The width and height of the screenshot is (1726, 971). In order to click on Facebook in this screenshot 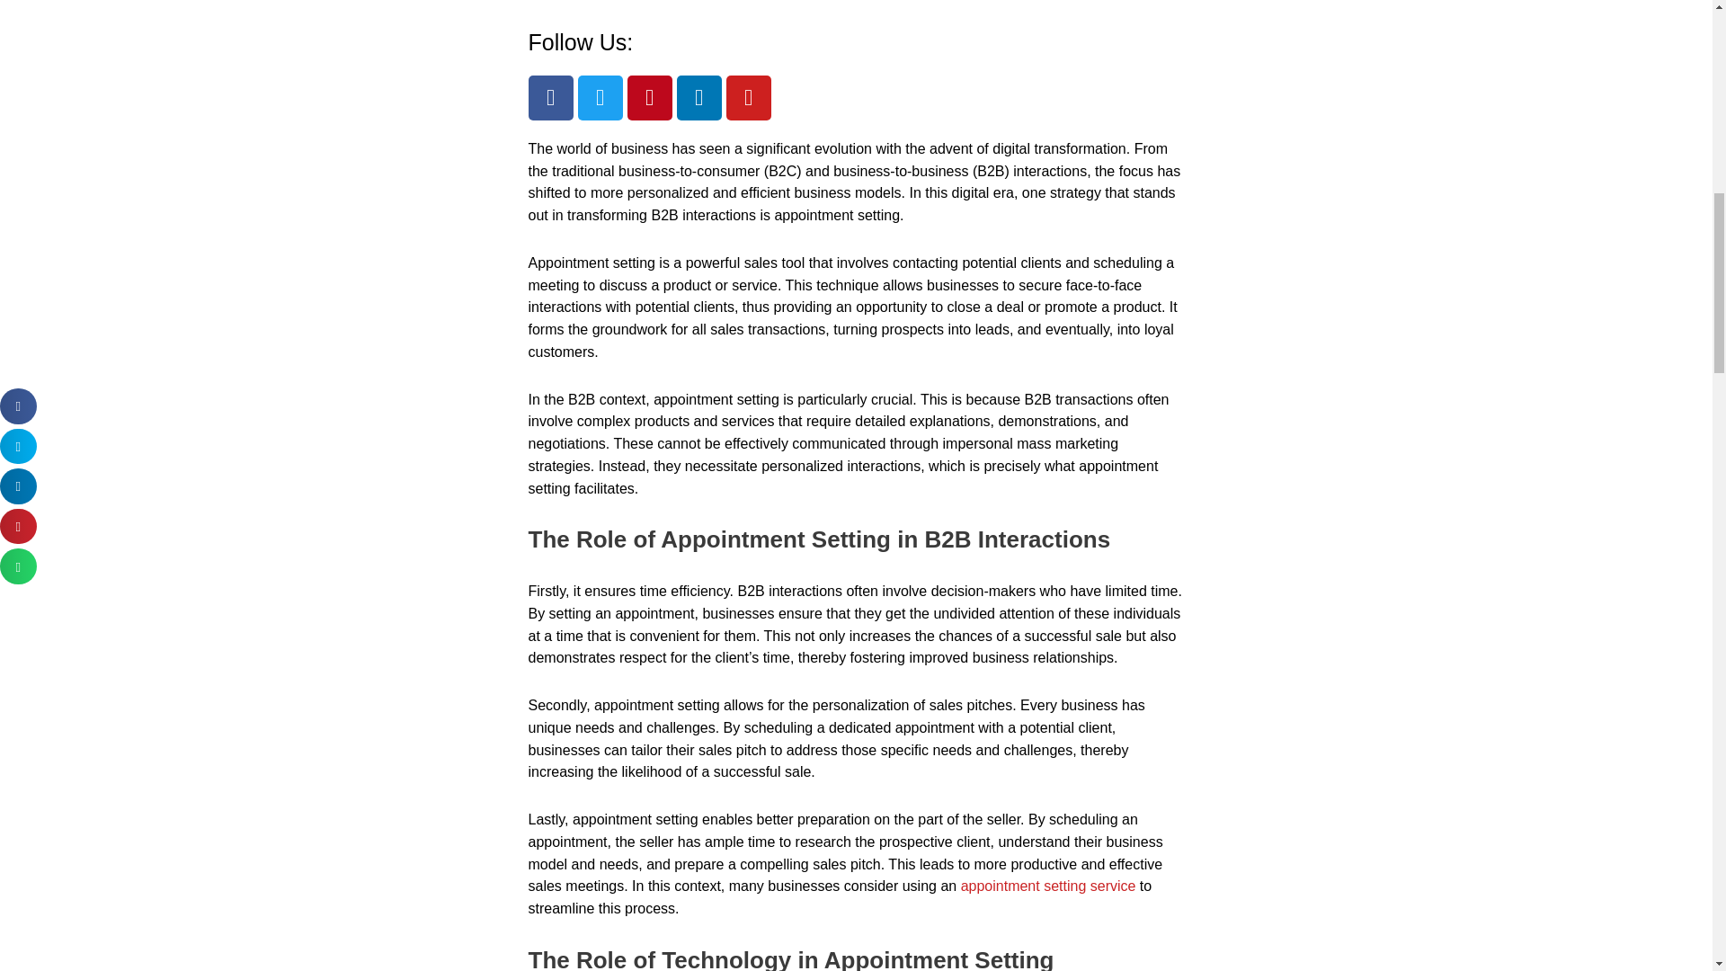, I will do `click(550, 97)`.